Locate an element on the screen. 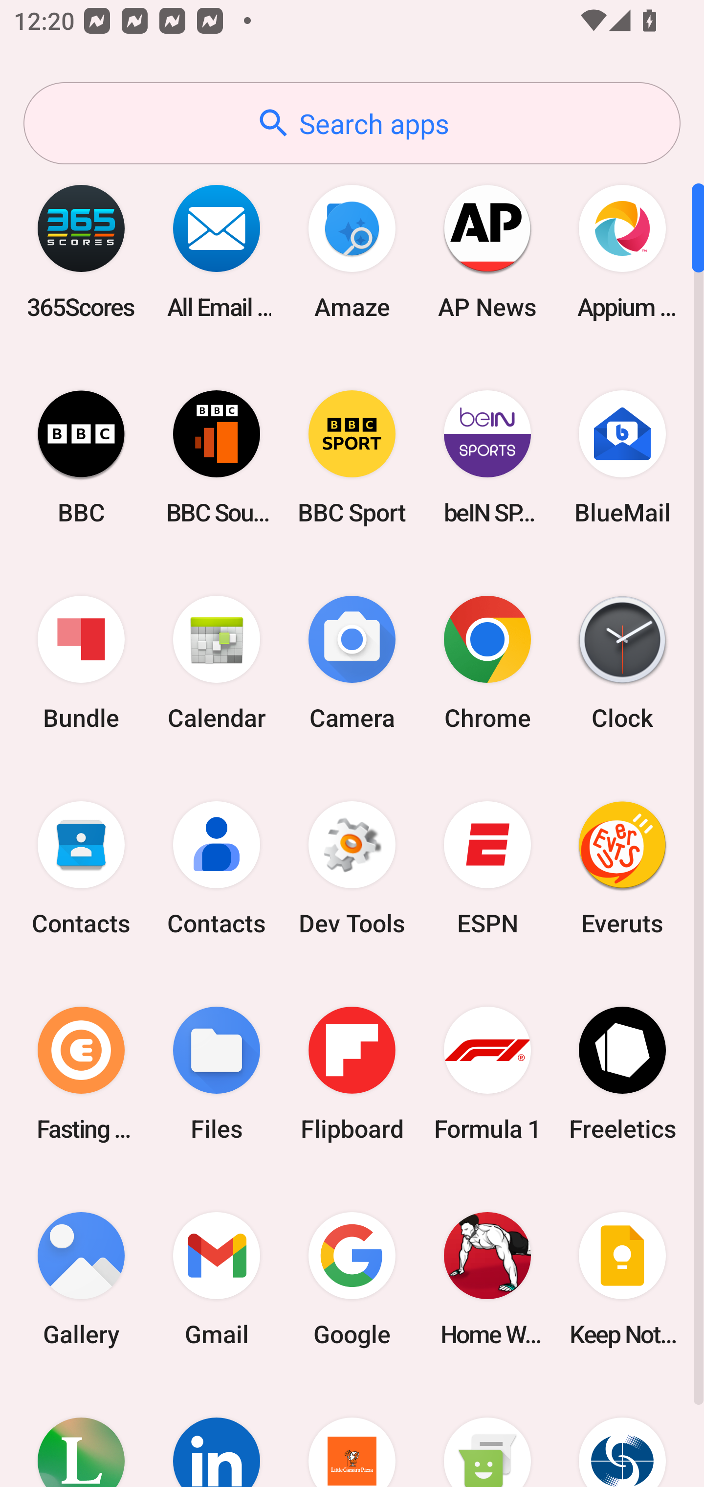  ESPN is located at coordinates (487, 868).